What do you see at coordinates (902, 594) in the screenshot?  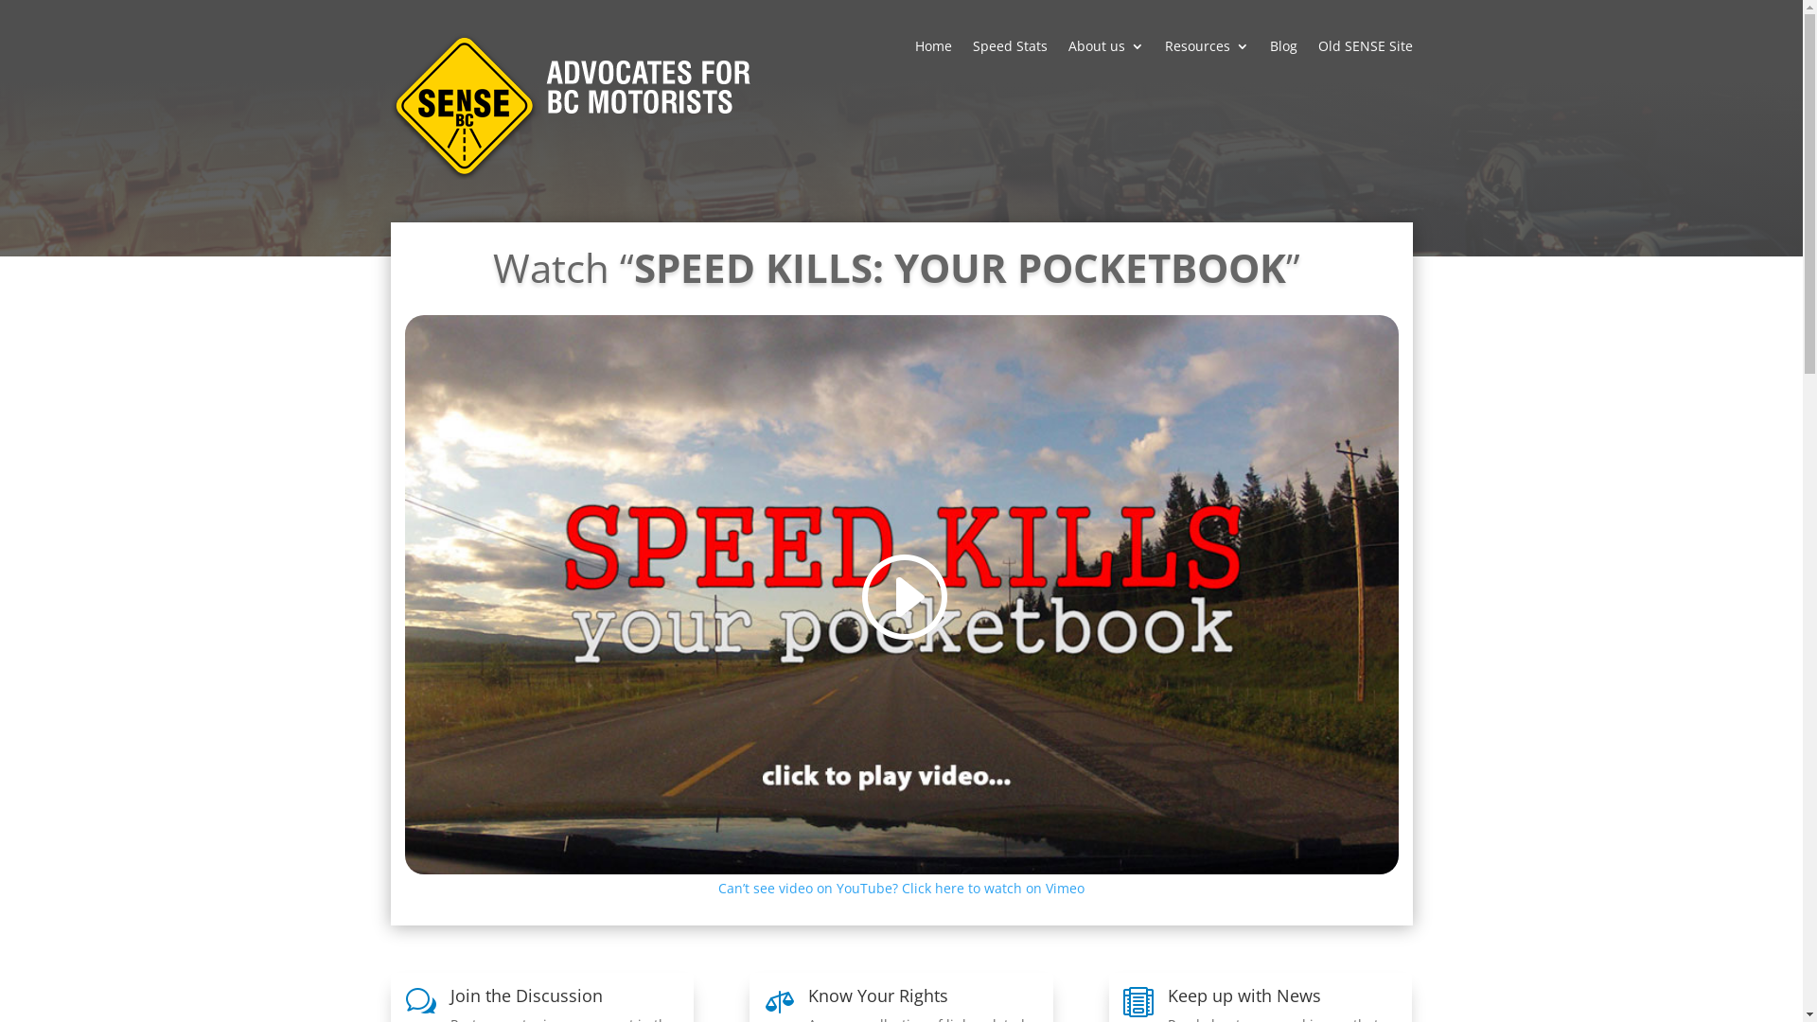 I see `Speed Kills Your Pocketbook` at bounding box center [902, 594].